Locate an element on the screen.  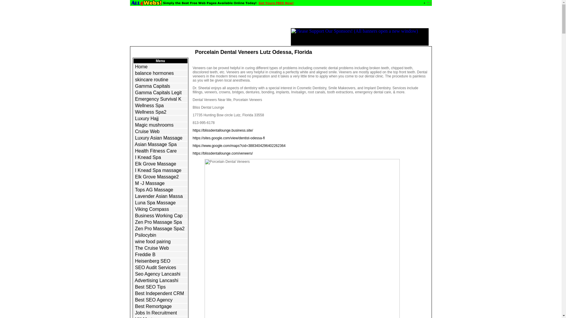
skincare routine is located at coordinates (152, 79).